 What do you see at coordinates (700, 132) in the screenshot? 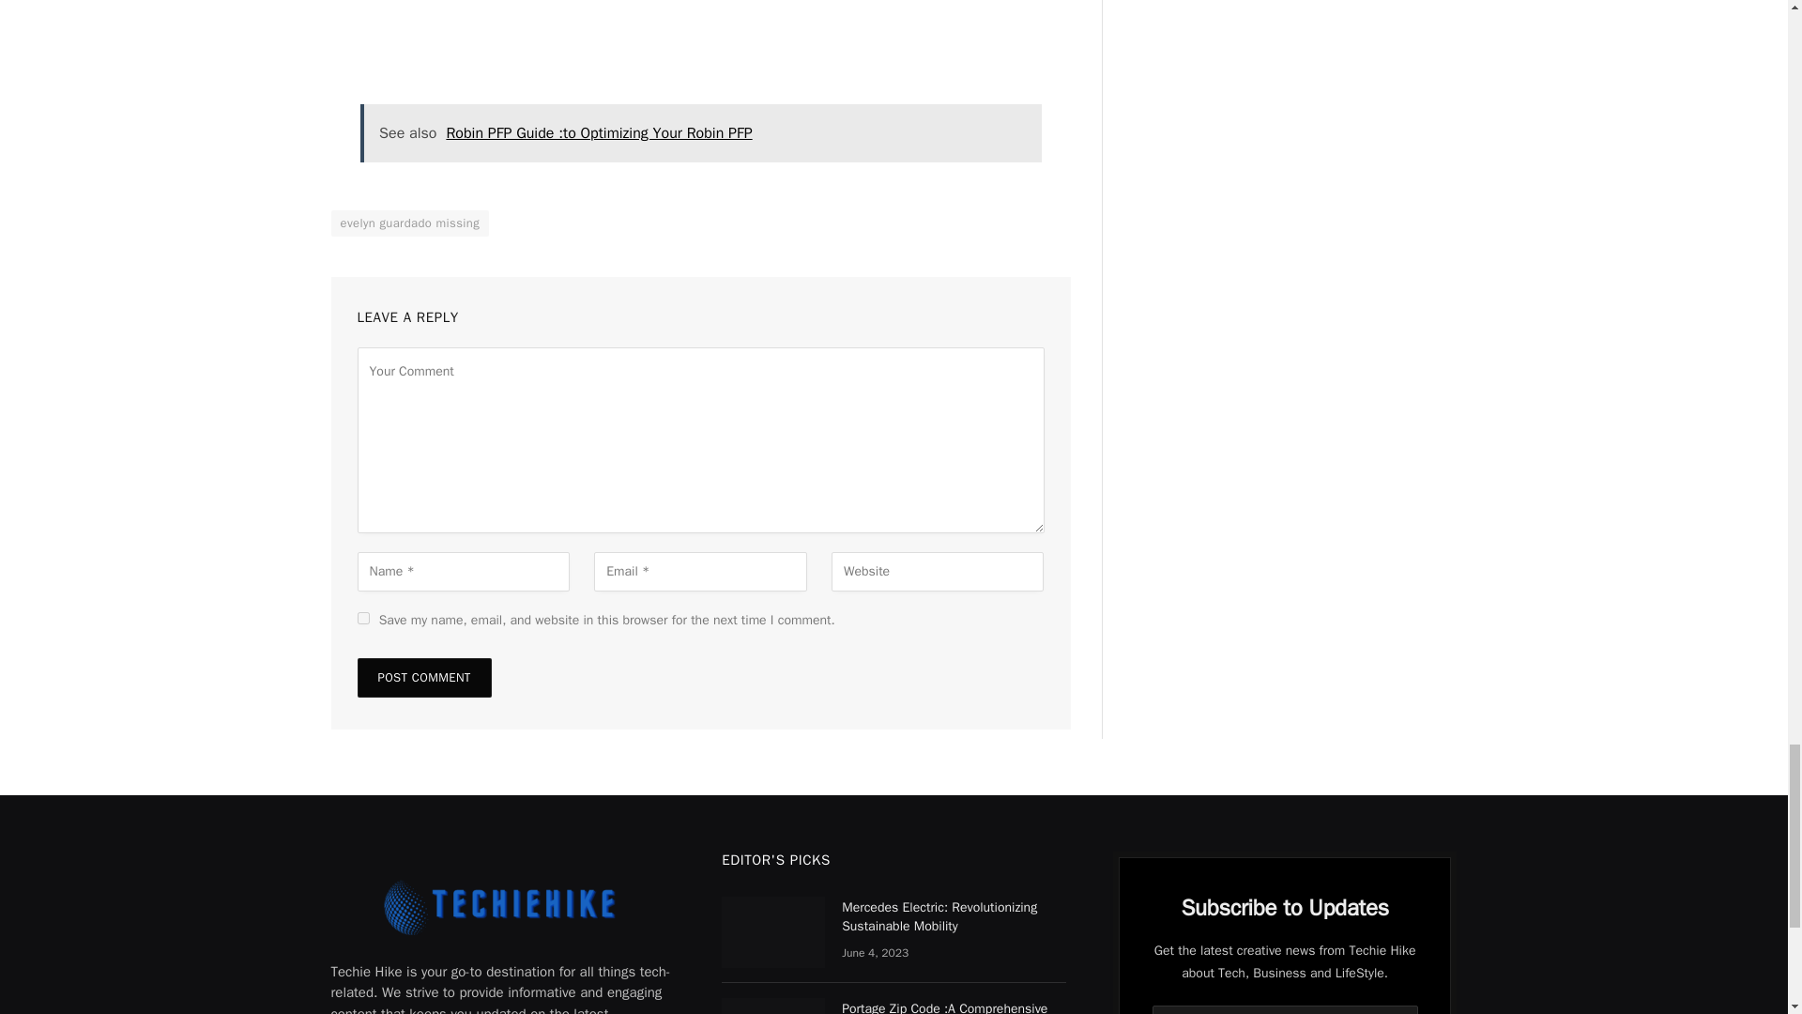
I see `See also  Robin PFP Guide :to Optimizing Your Robin PFP` at bounding box center [700, 132].